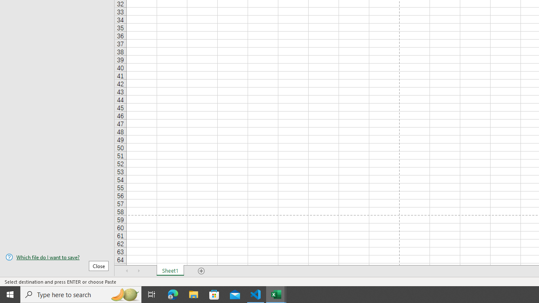 This screenshot has height=303, width=539. I want to click on Sheet1, so click(170, 271).